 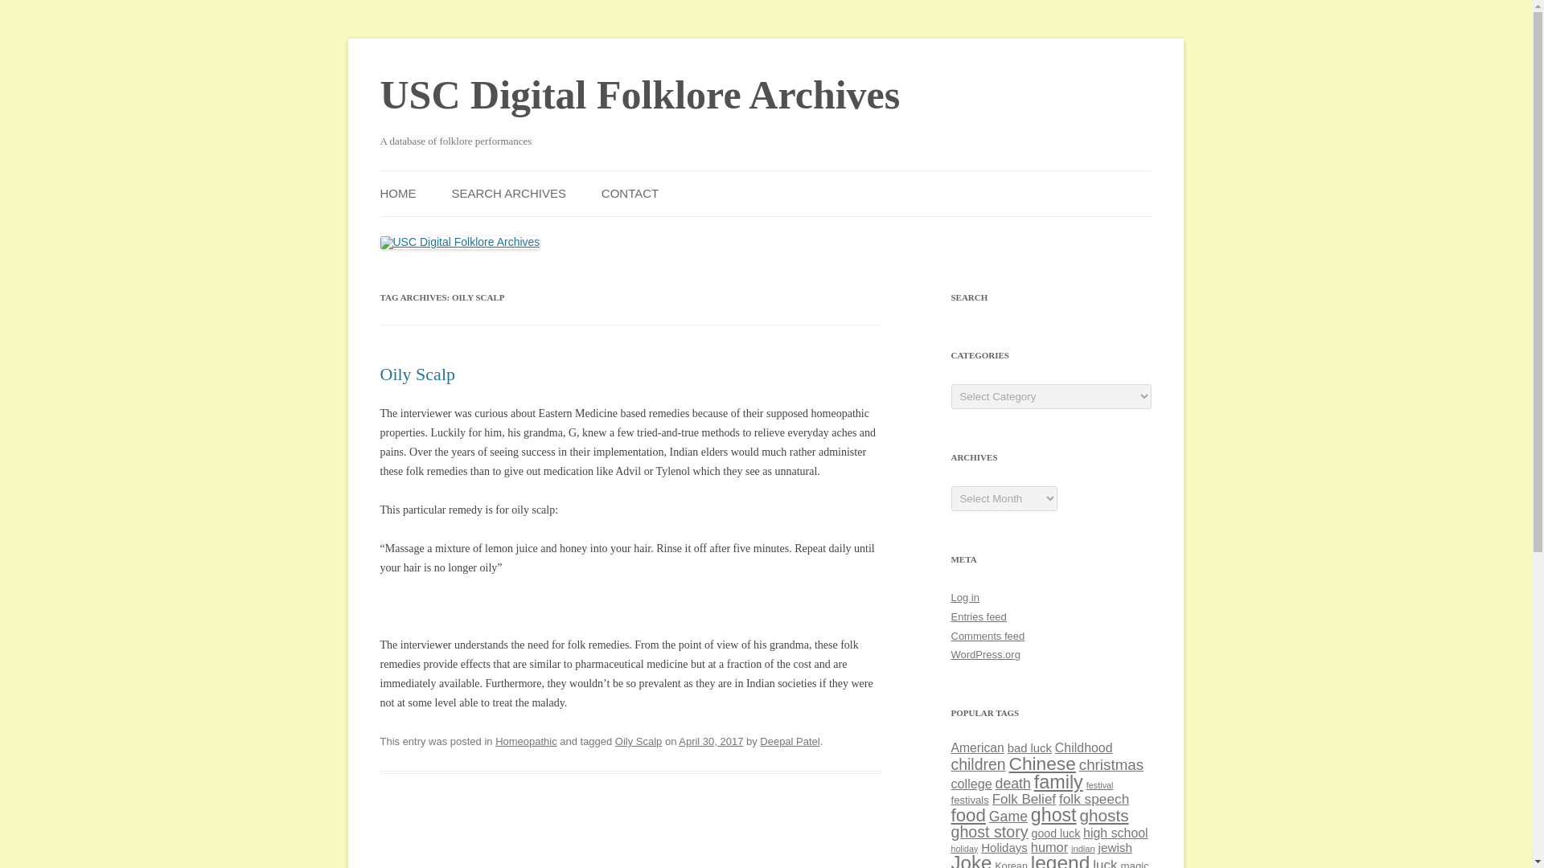 I want to click on ghost story, so click(x=989, y=831).